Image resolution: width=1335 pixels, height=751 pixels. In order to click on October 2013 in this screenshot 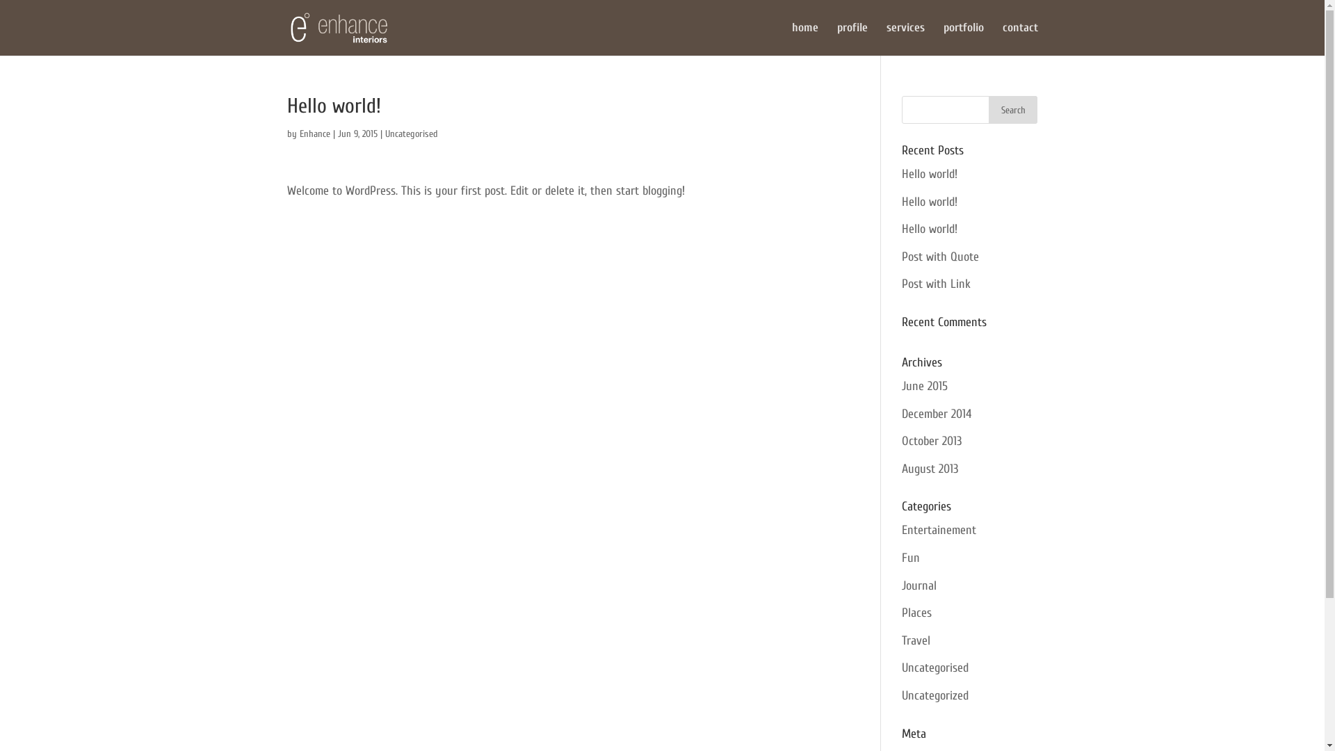, I will do `click(932, 441)`.